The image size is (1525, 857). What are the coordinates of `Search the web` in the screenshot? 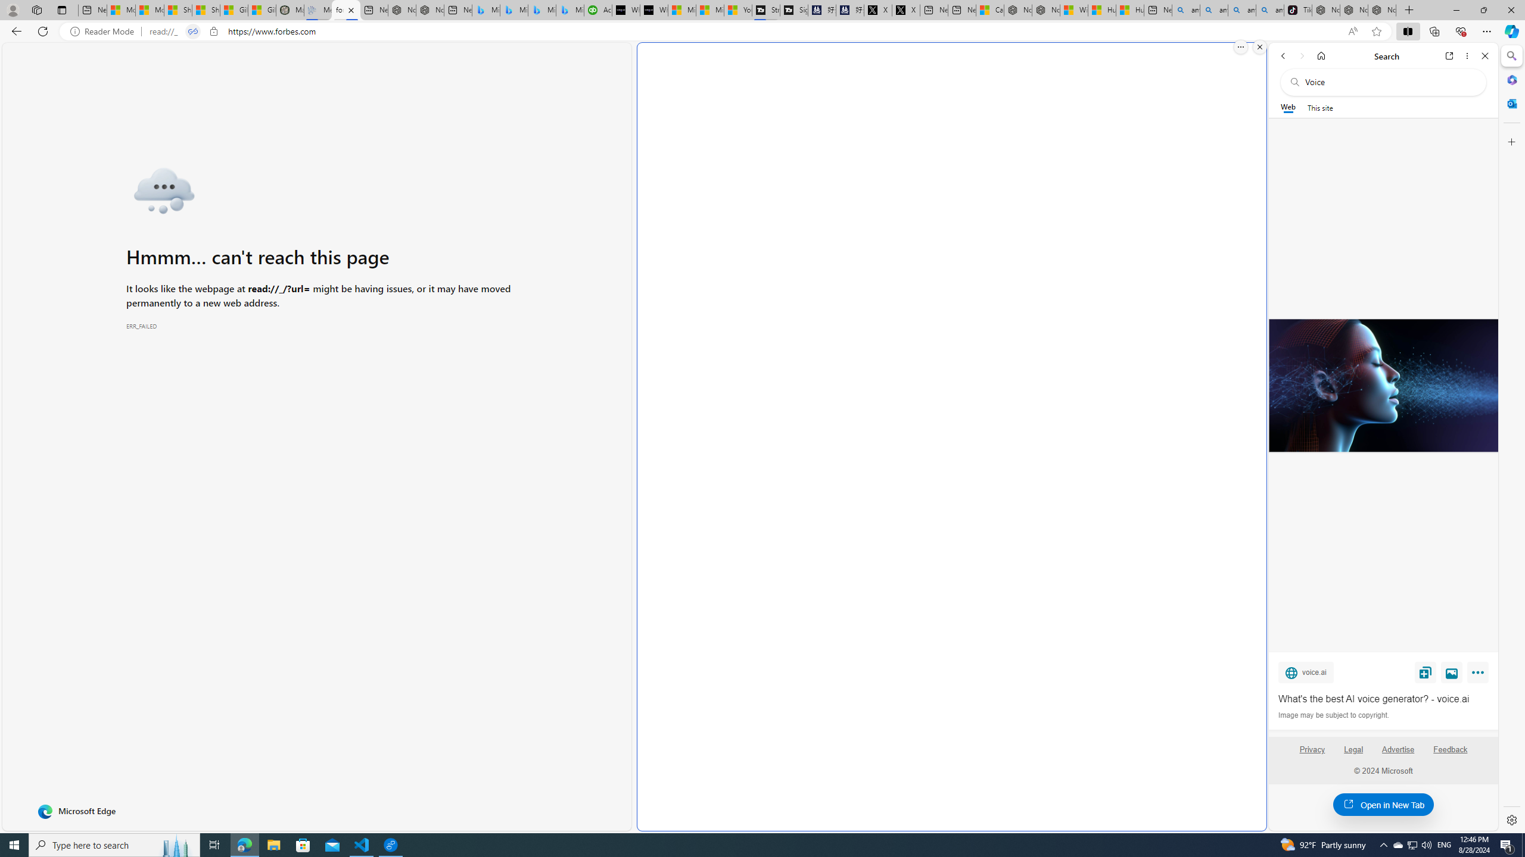 It's located at (1389, 82).